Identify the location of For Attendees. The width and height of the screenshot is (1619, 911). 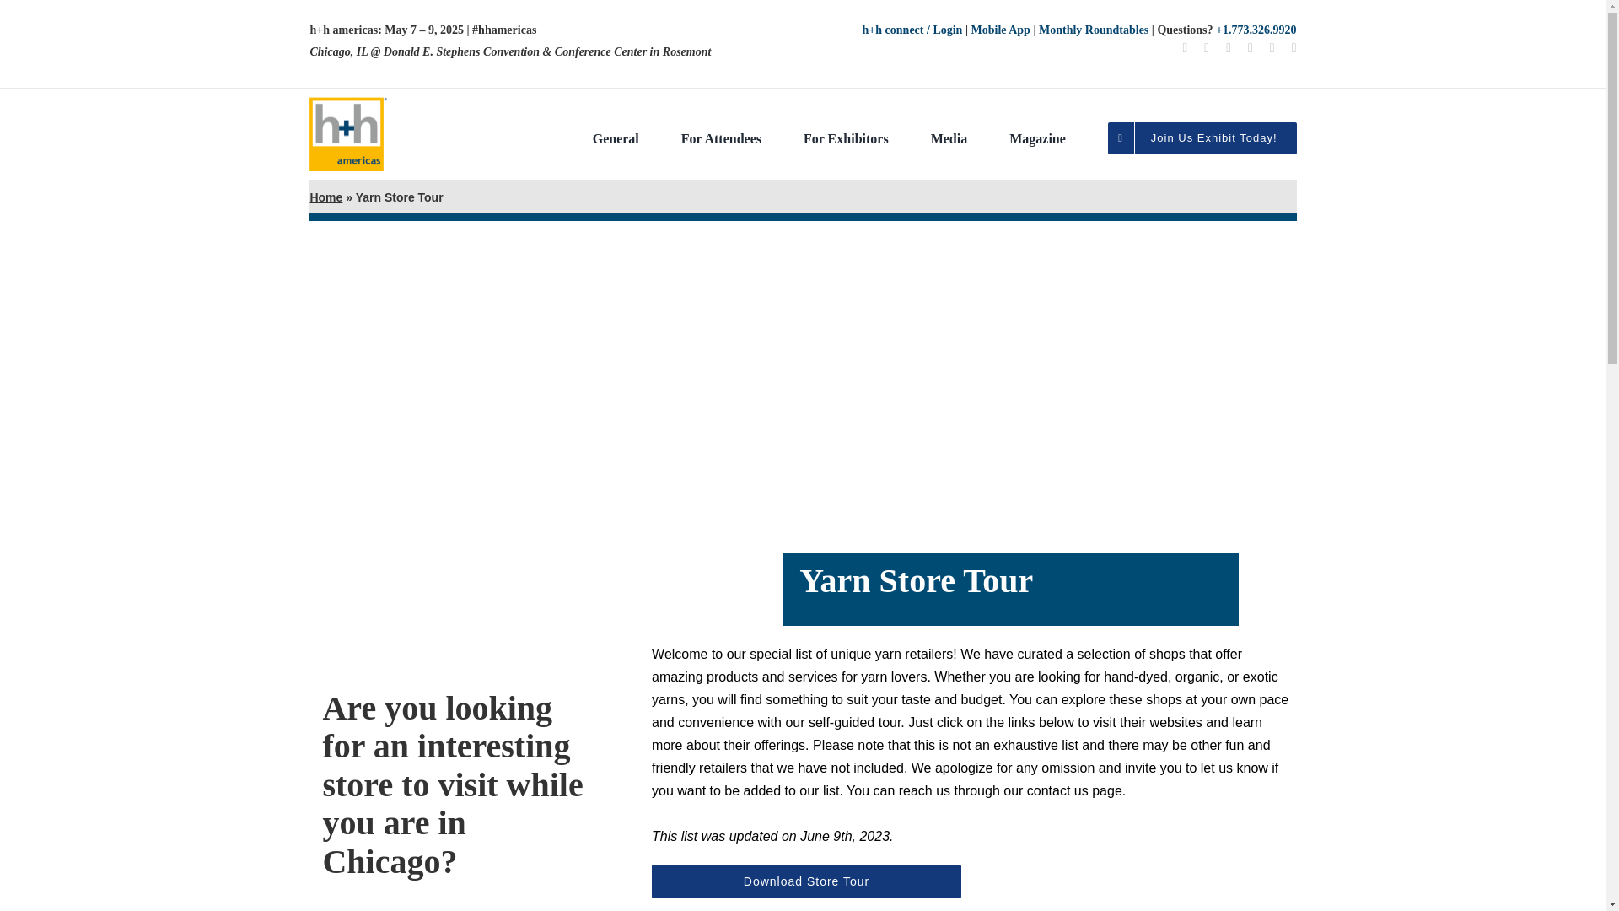
(721, 137).